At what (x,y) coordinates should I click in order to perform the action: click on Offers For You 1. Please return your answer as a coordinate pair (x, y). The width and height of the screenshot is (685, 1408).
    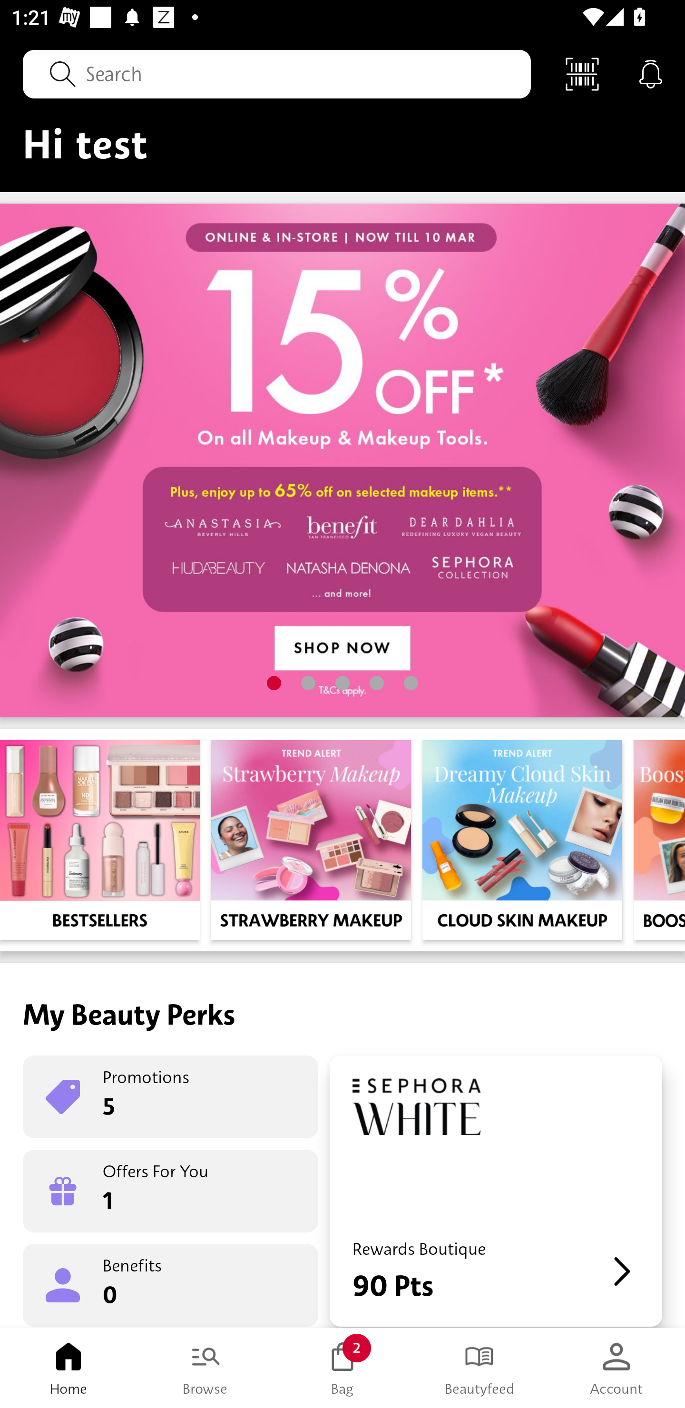
    Looking at the image, I should click on (170, 1191).